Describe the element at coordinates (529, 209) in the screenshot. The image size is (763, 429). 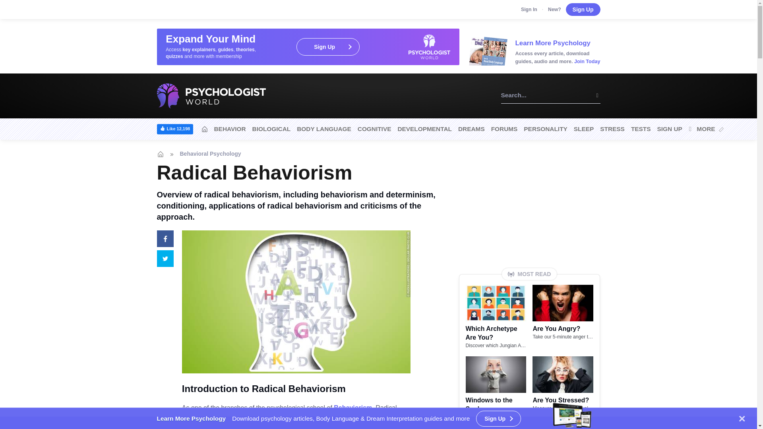
I see `Advertisement` at that location.